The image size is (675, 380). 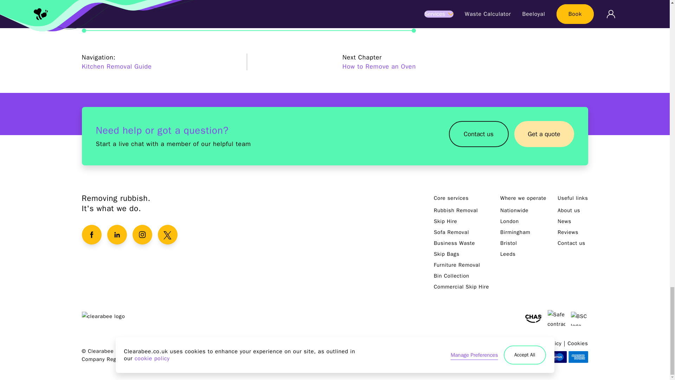 What do you see at coordinates (116, 66) in the screenshot?
I see `Kitchen Removal Guide` at bounding box center [116, 66].